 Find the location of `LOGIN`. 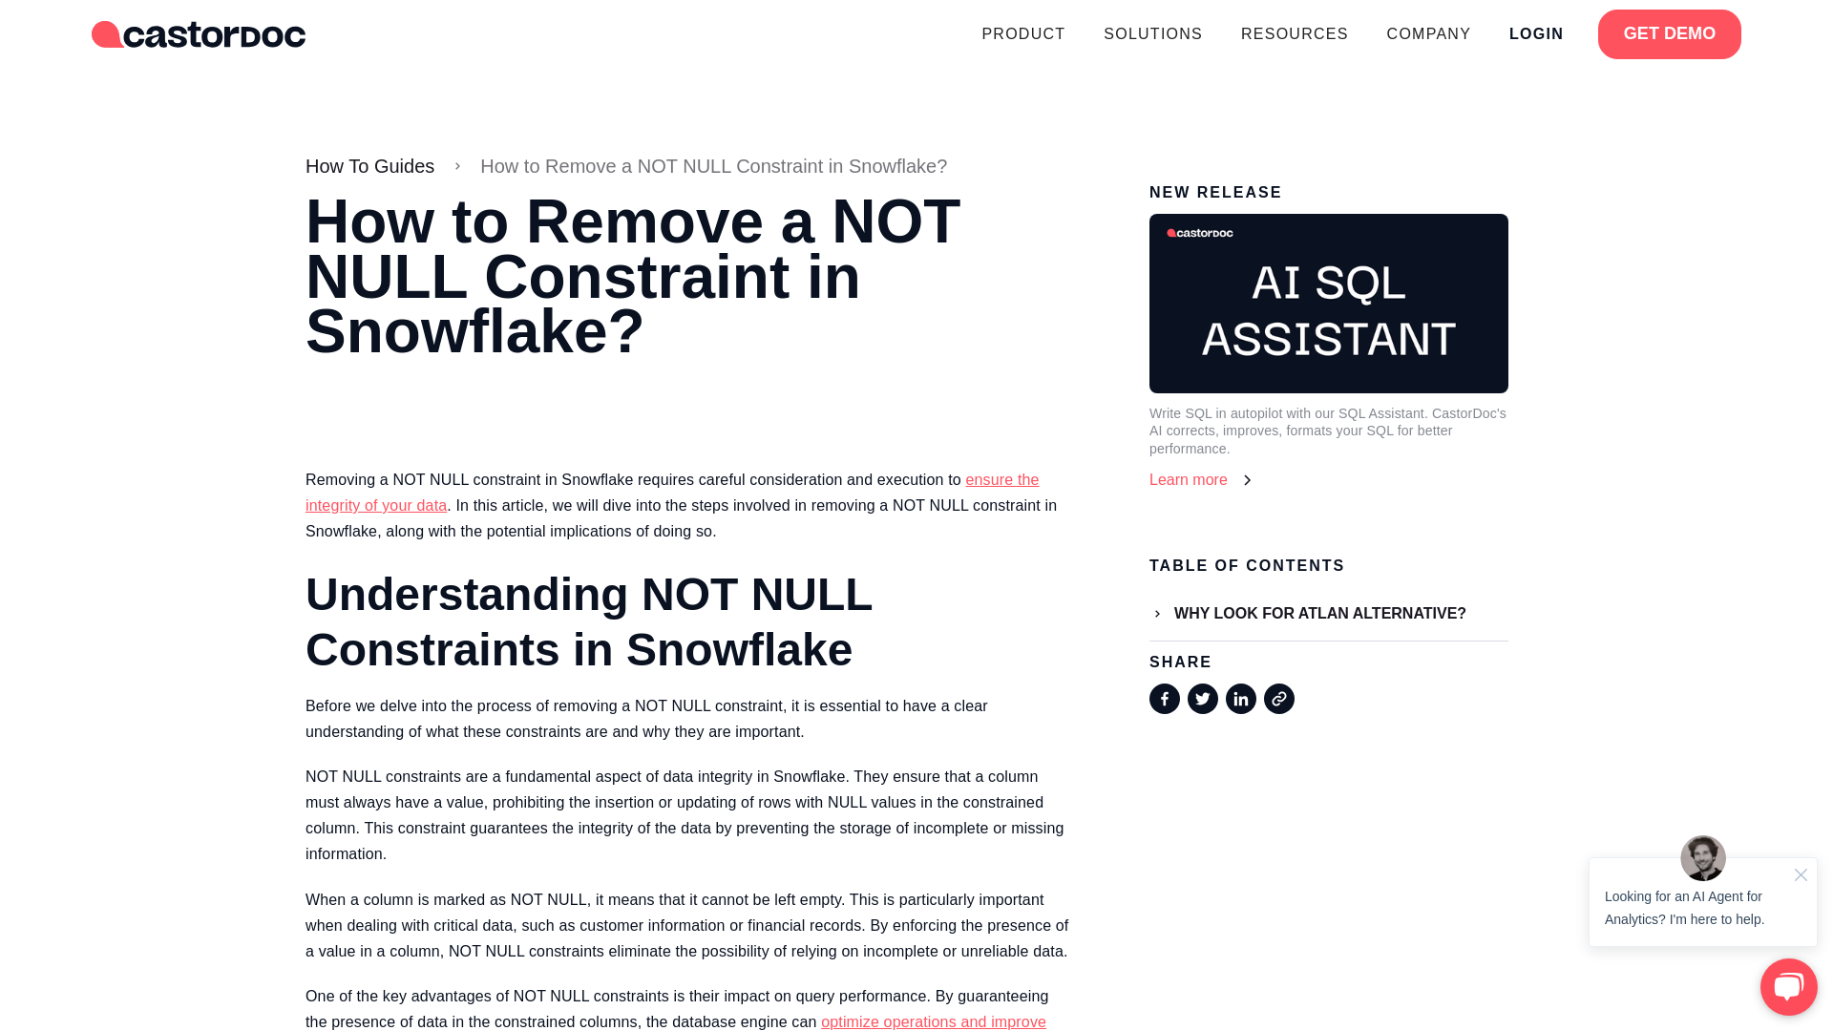

LOGIN is located at coordinates (1536, 34).